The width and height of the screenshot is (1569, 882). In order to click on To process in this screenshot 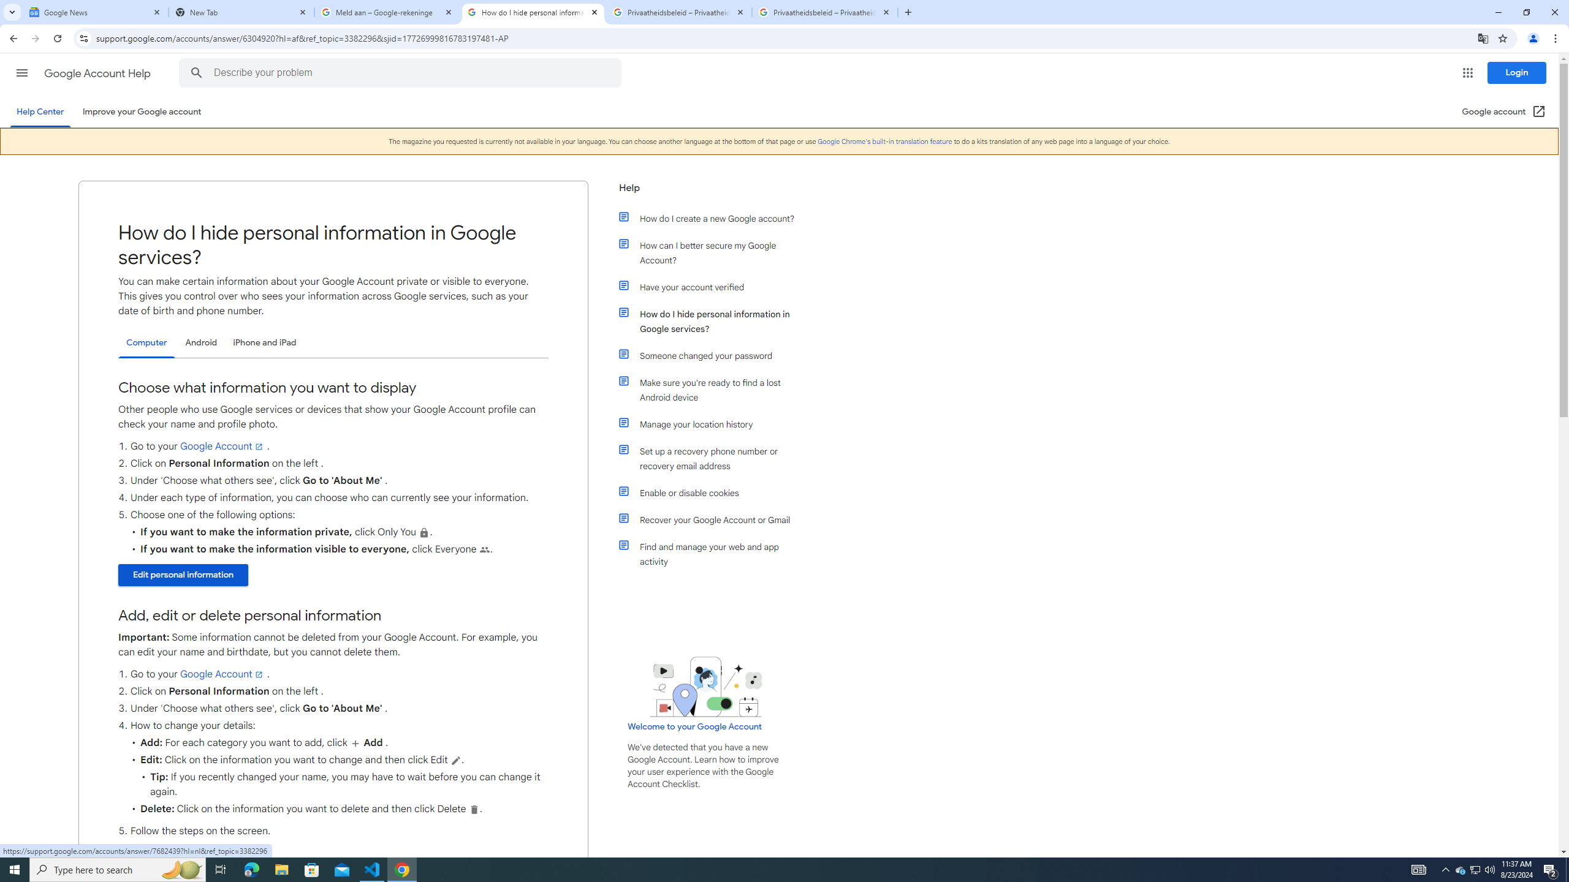, I will do `click(455, 761)`.